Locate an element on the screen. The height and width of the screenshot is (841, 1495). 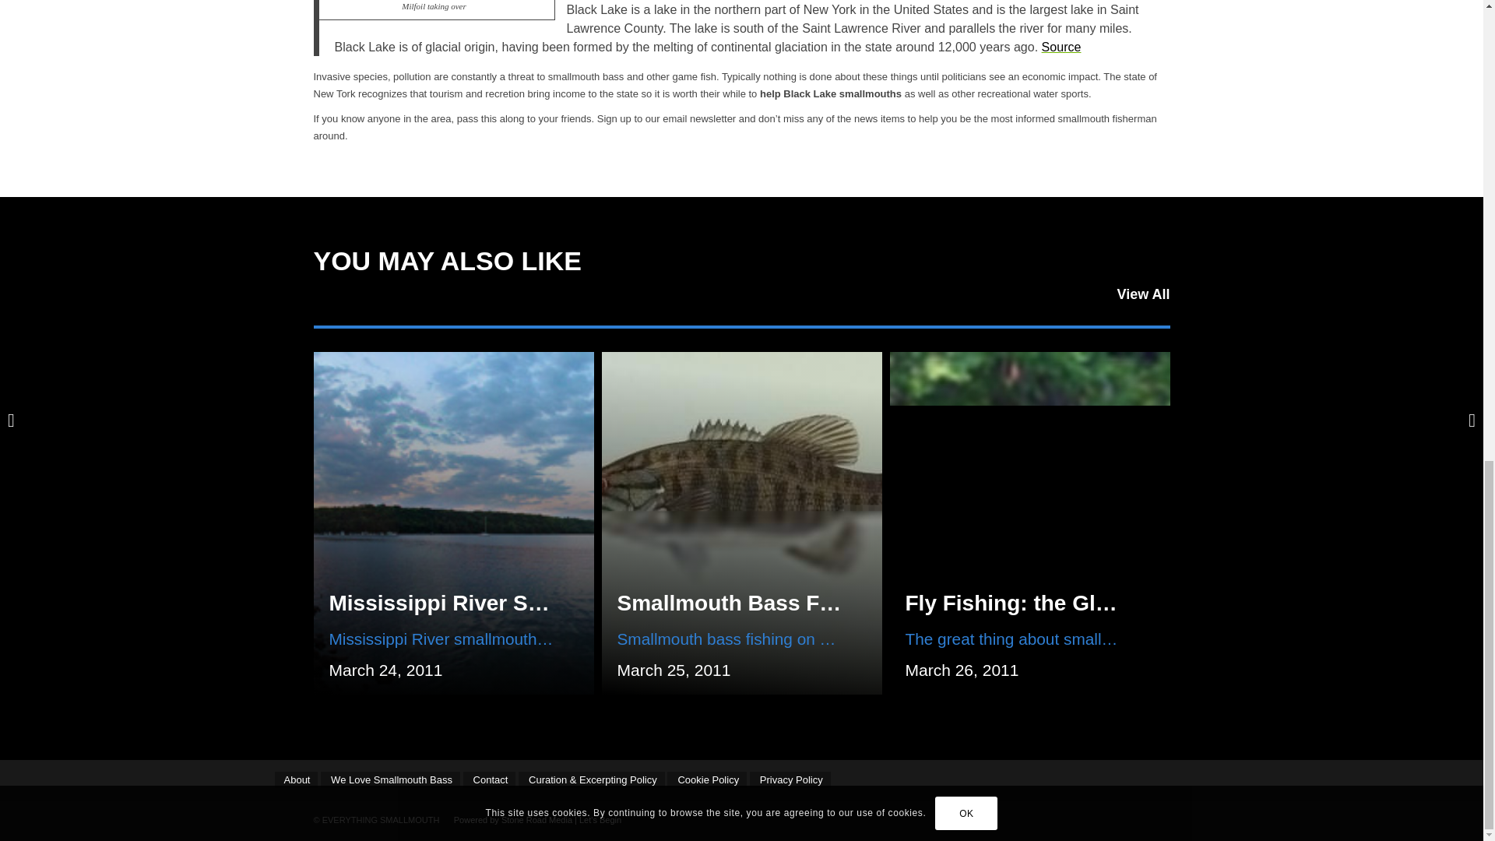
Mississippi River Smallmouth Bass Fishing is located at coordinates (554, 603).